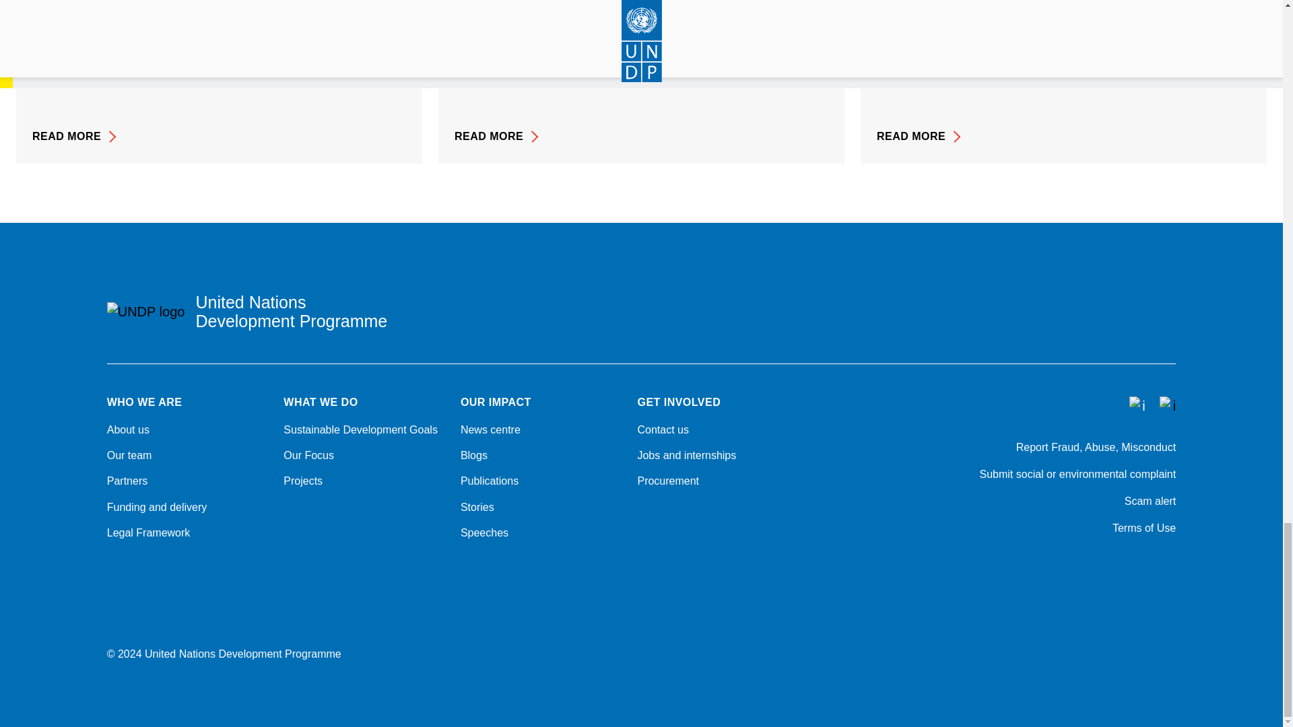 This screenshot has height=727, width=1293. What do you see at coordinates (1134, 564) in the screenshot?
I see `Instagram` at bounding box center [1134, 564].